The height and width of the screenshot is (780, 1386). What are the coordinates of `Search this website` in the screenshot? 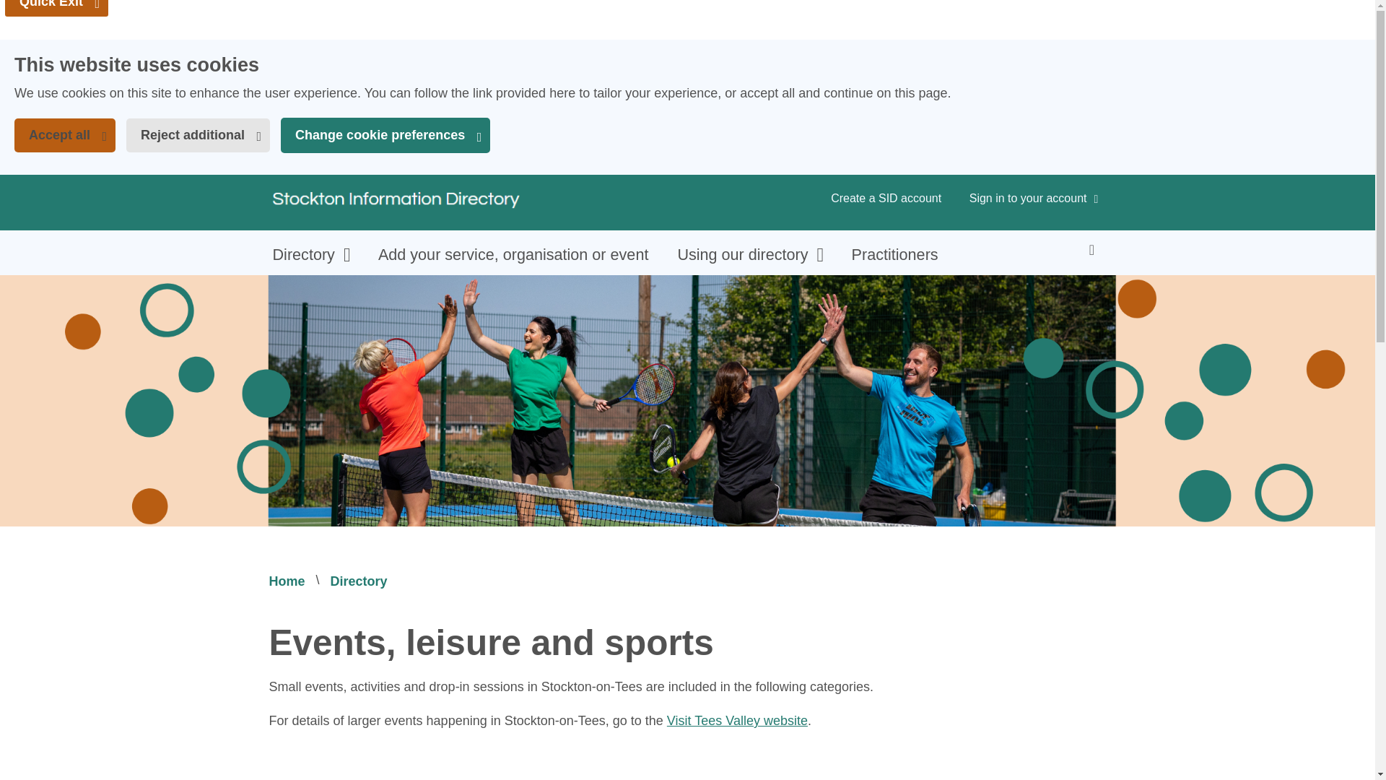 It's located at (1091, 248).